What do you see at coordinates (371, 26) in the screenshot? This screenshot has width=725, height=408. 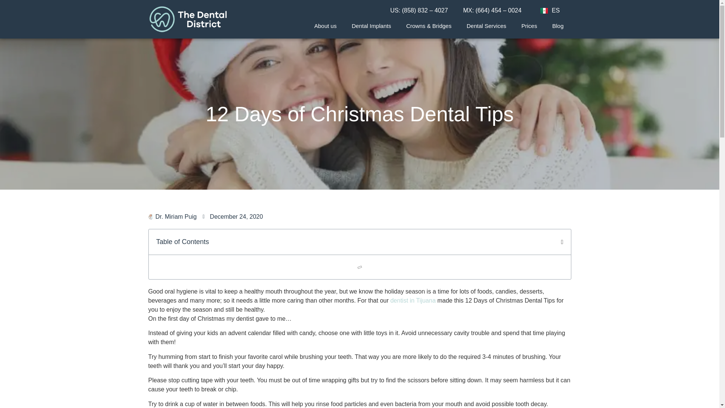 I see `Dental Implants` at bounding box center [371, 26].